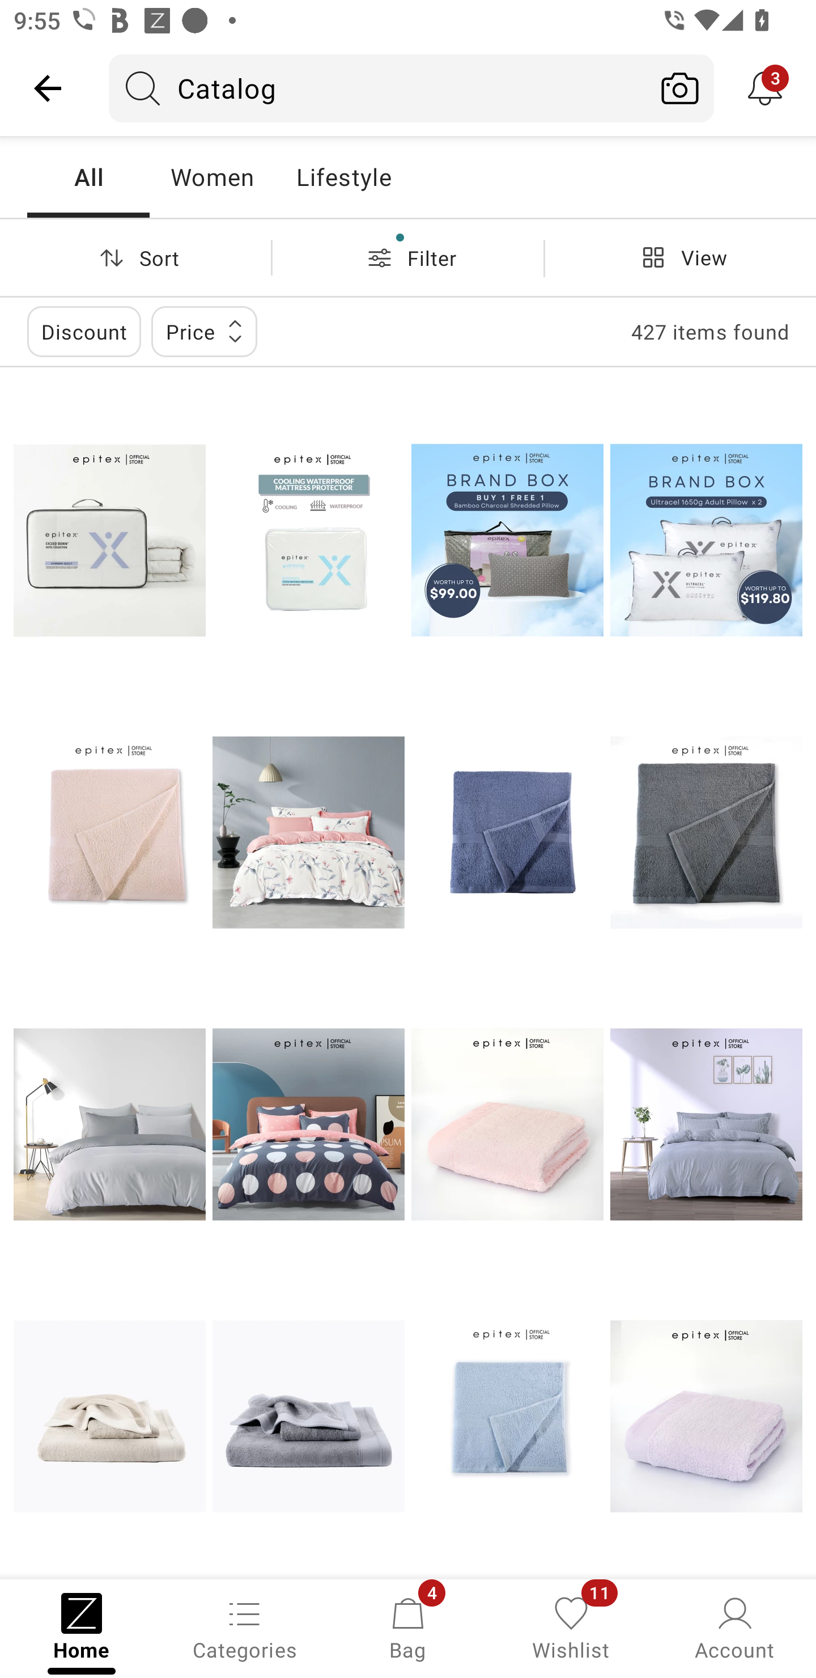  I want to click on Bag, 4 new notifications Bag, so click(408, 1627).